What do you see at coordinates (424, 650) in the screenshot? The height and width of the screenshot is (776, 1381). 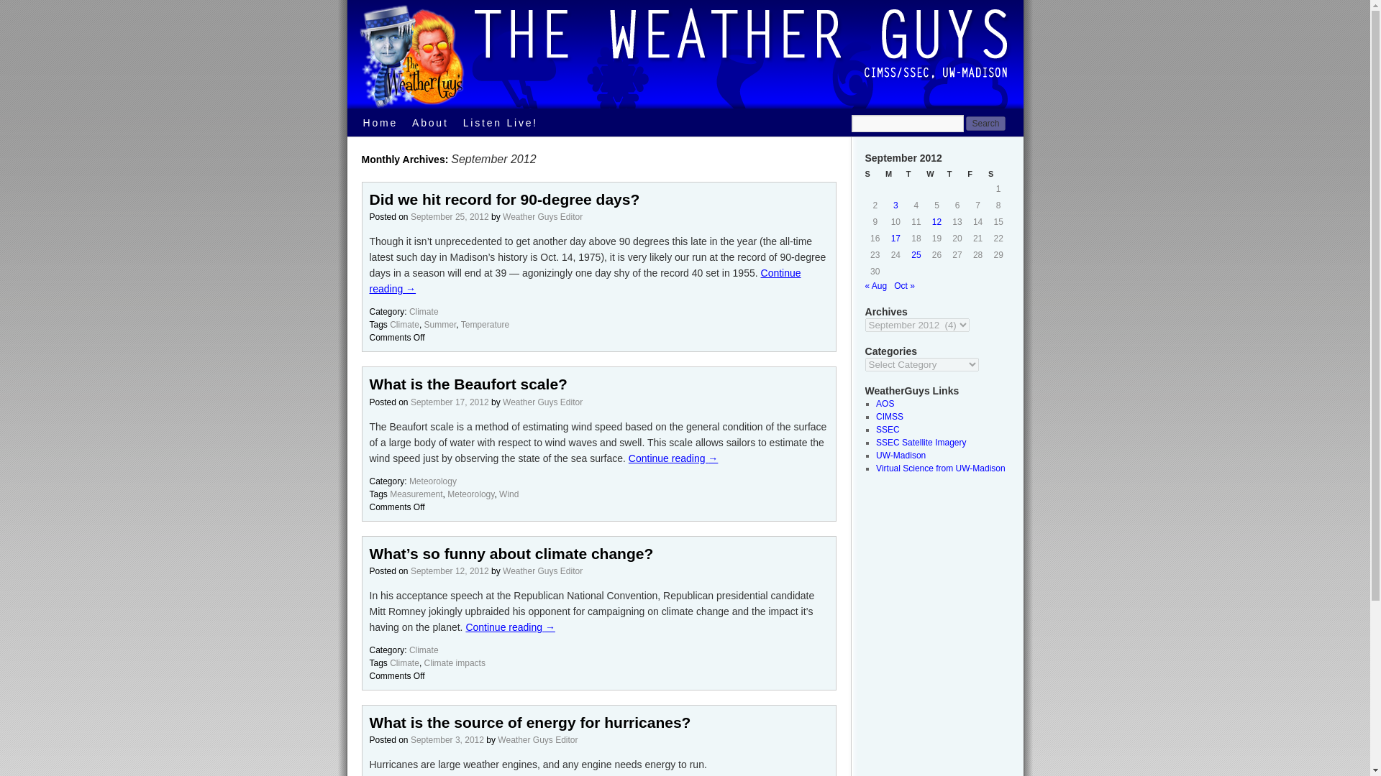 I see `Climate` at bounding box center [424, 650].